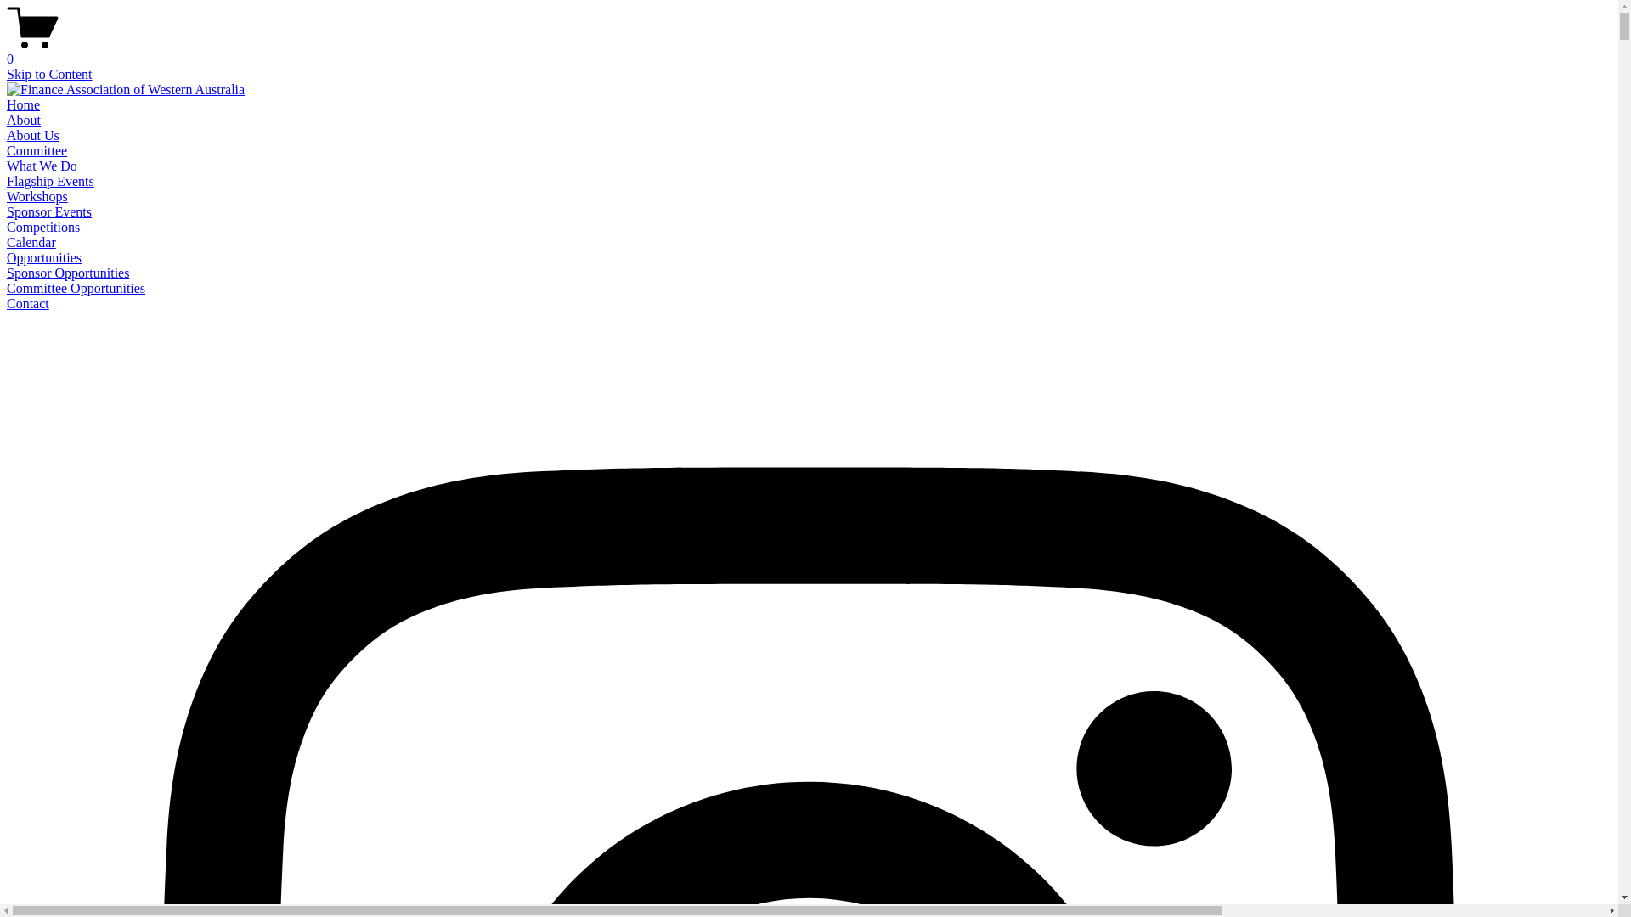  What do you see at coordinates (37, 197) in the screenshot?
I see `Workshops` at bounding box center [37, 197].